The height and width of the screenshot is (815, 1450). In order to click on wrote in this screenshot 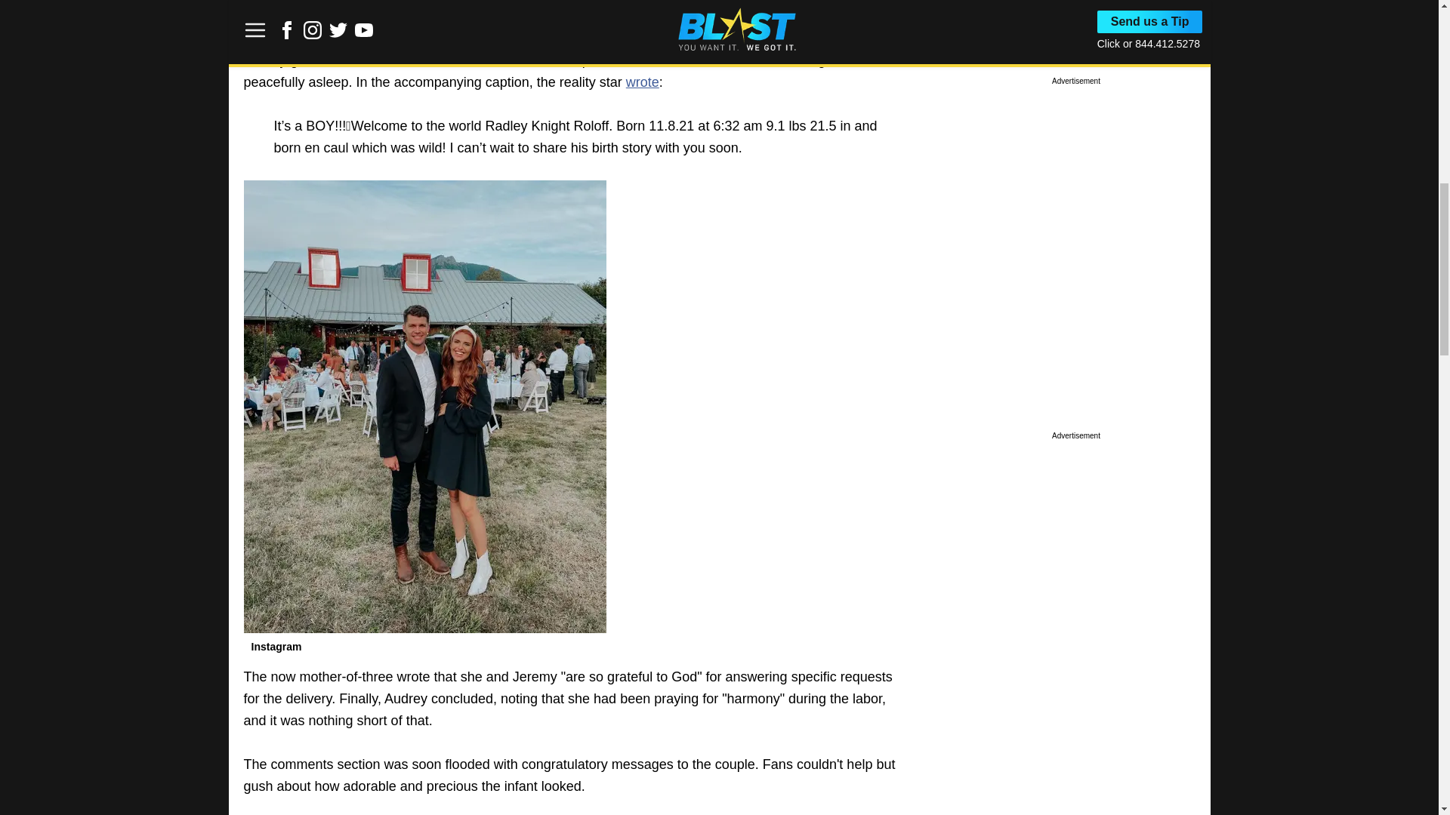, I will do `click(643, 81)`.